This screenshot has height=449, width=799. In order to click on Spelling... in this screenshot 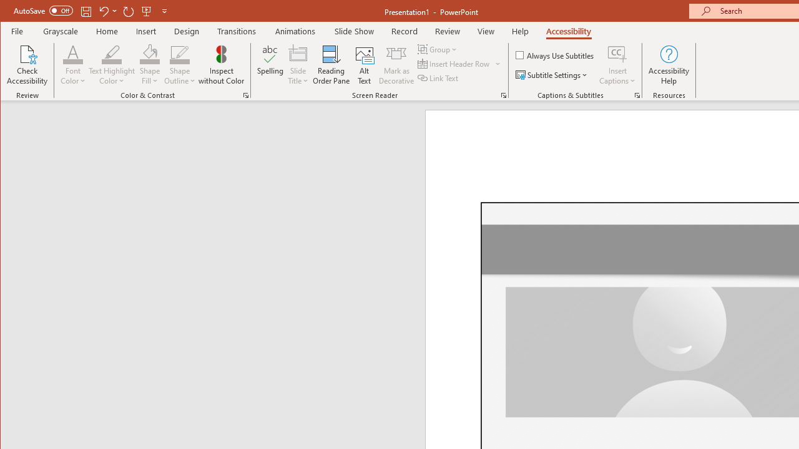, I will do `click(270, 65)`.